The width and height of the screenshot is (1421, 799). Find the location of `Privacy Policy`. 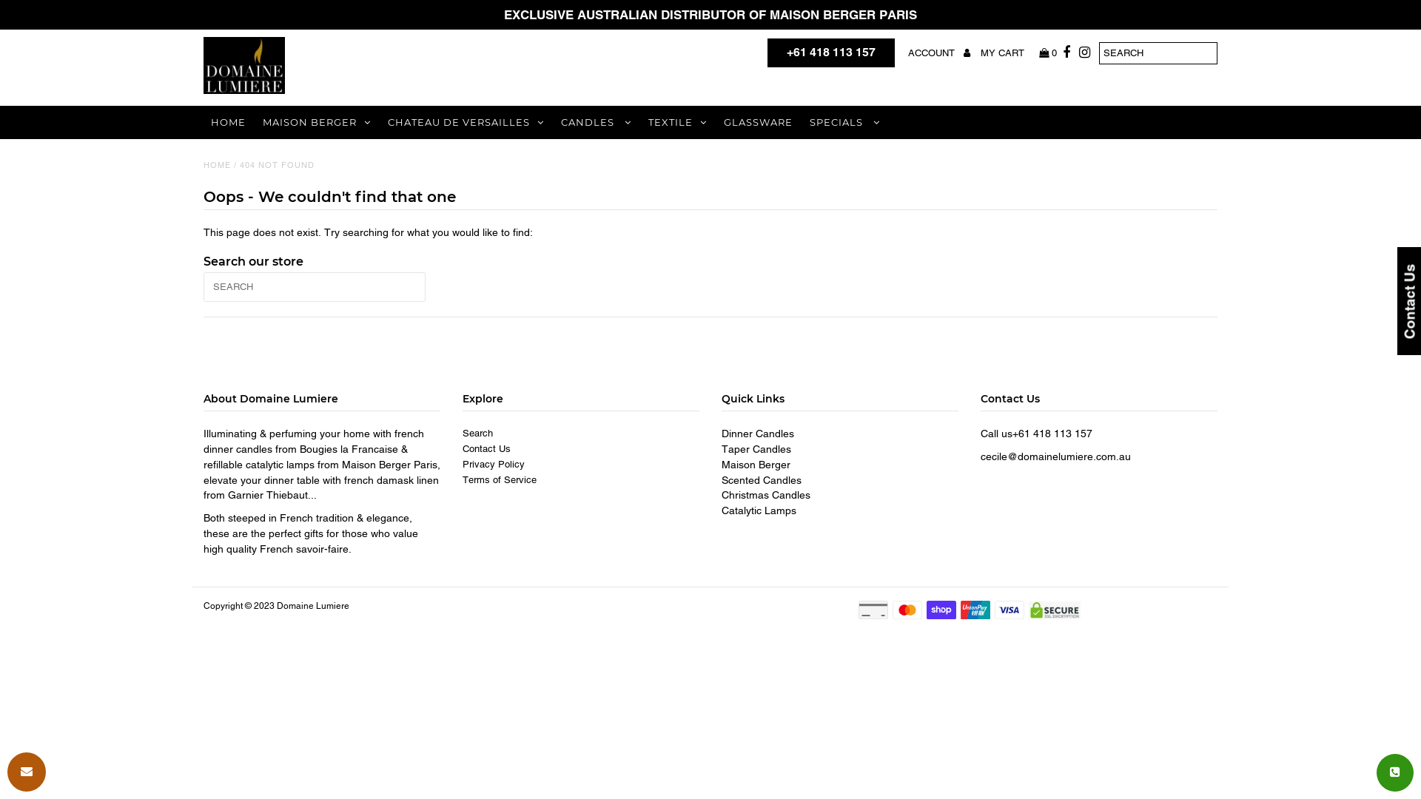

Privacy Policy is located at coordinates (494, 464).